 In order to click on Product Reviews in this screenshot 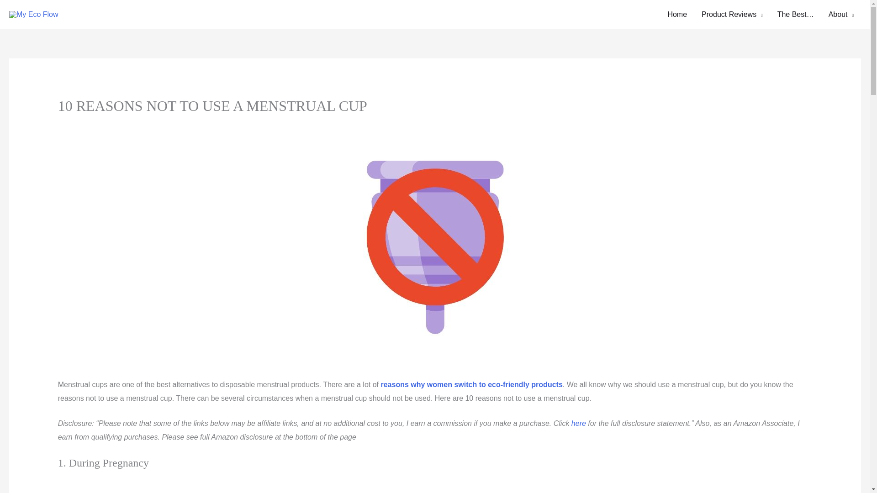, I will do `click(732, 15)`.